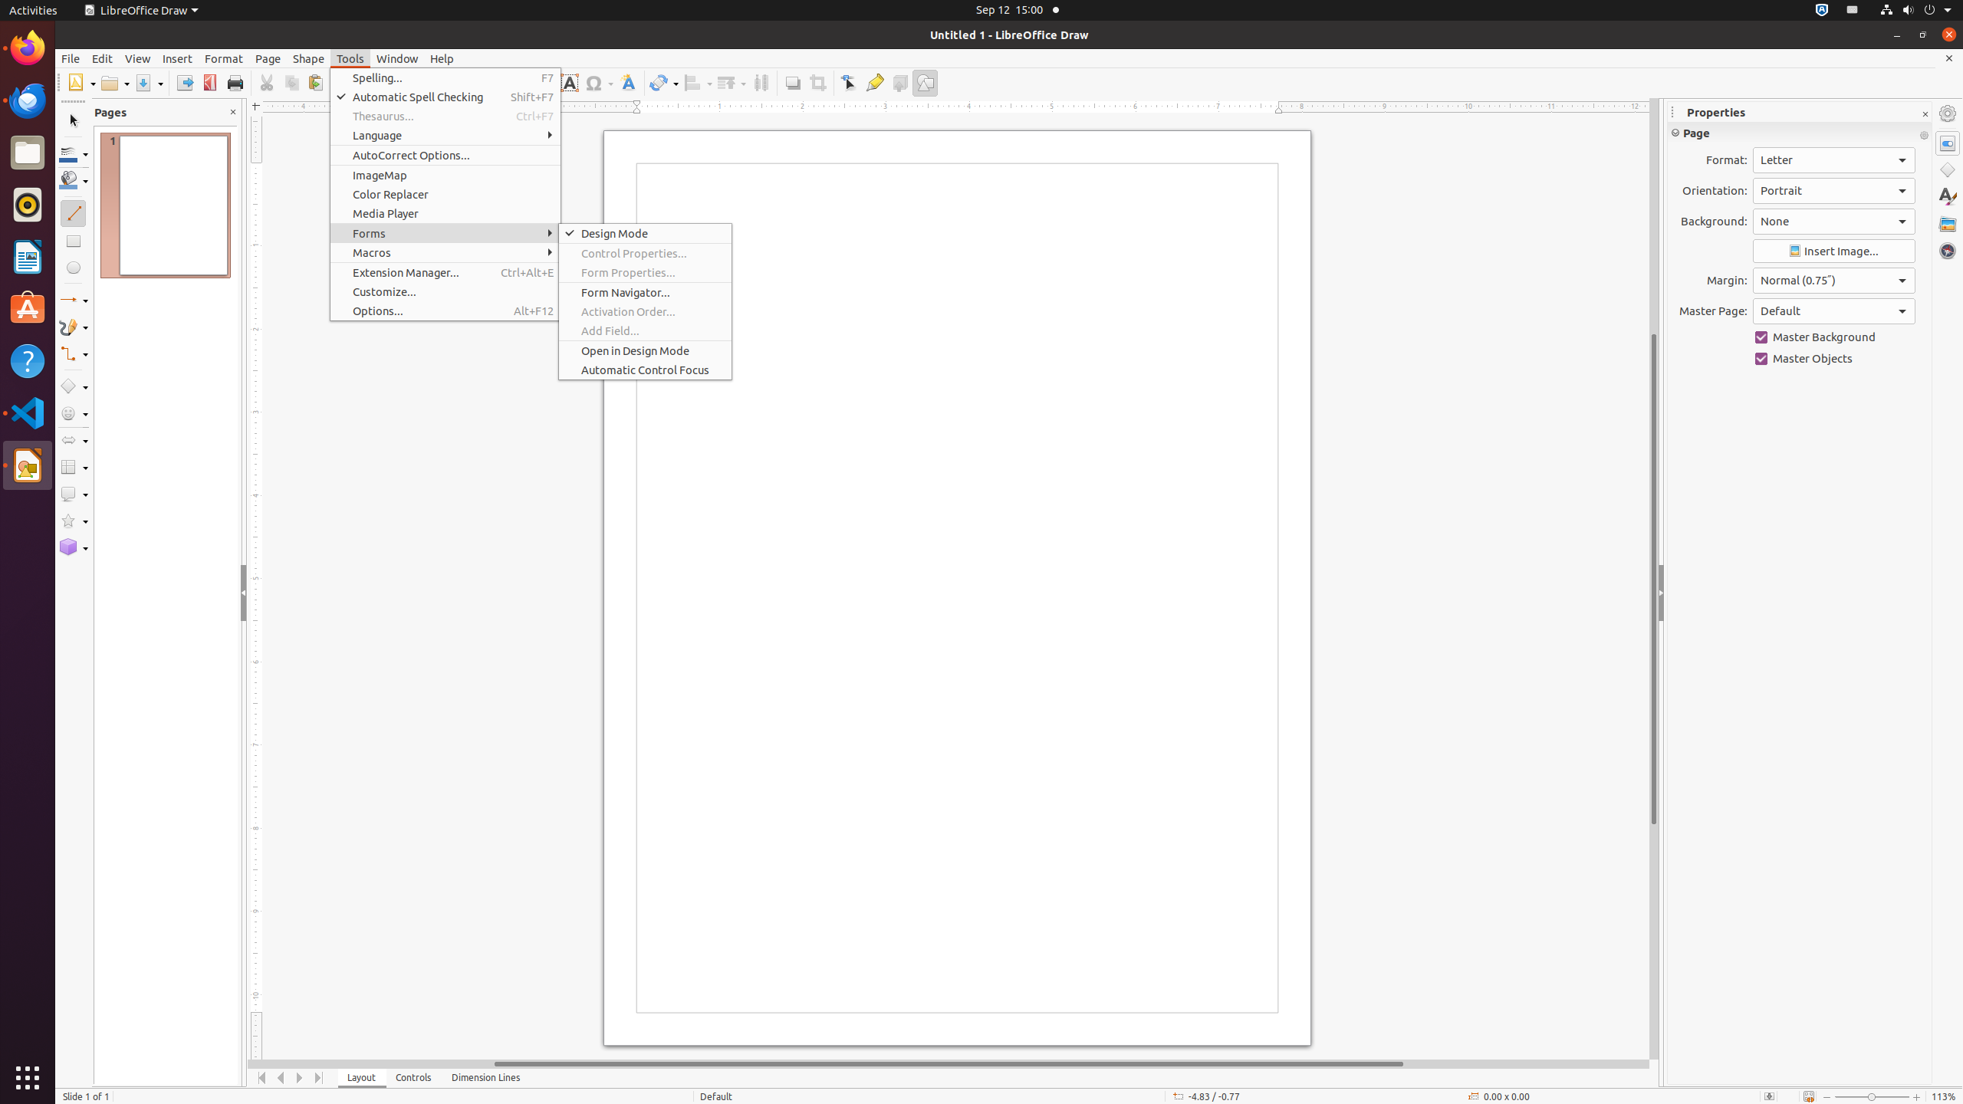 This screenshot has height=1104, width=1963. Describe the element at coordinates (446, 78) in the screenshot. I see `Spelling...` at that location.